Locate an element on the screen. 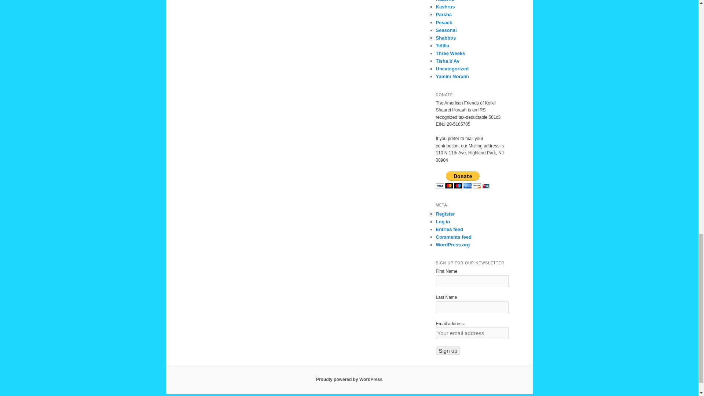 The height and width of the screenshot is (396, 704). Semantic Personal Publishing Platform is located at coordinates (349, 379).